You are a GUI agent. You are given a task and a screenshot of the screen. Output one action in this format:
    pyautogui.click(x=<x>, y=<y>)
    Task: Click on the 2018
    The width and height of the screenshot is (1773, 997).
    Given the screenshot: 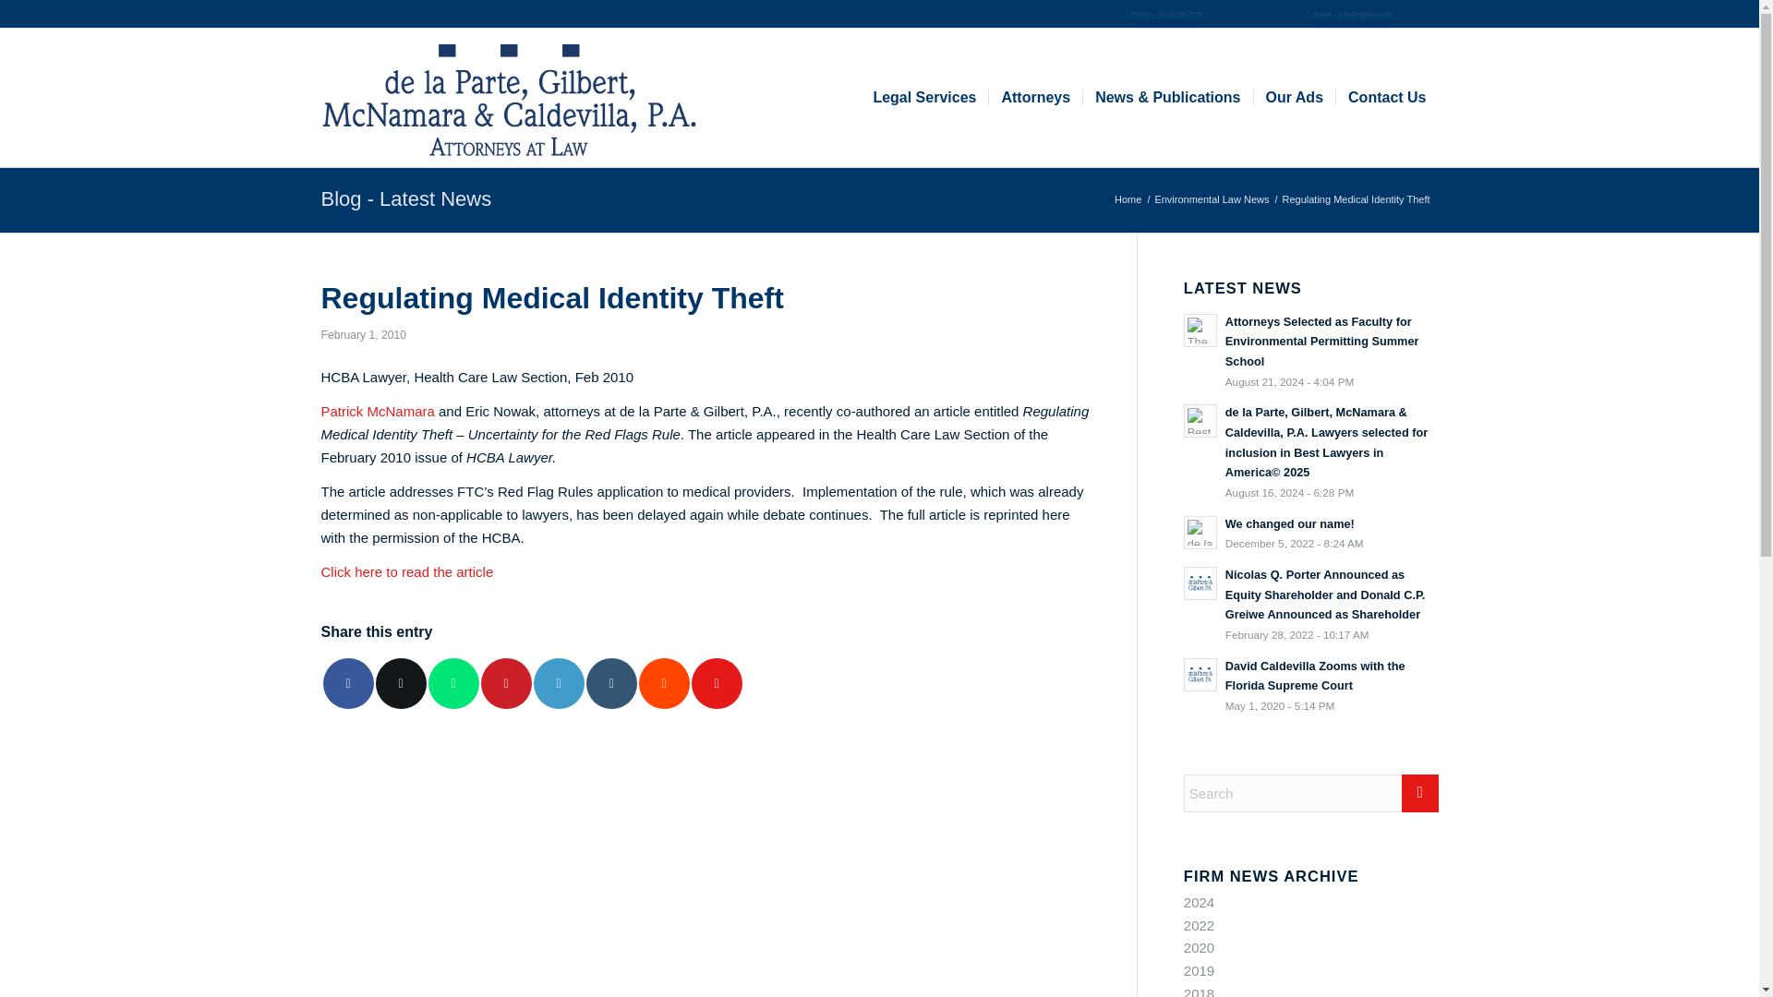 What is the action you would take?
    pyautogui.click(x=1199, y=991)
    